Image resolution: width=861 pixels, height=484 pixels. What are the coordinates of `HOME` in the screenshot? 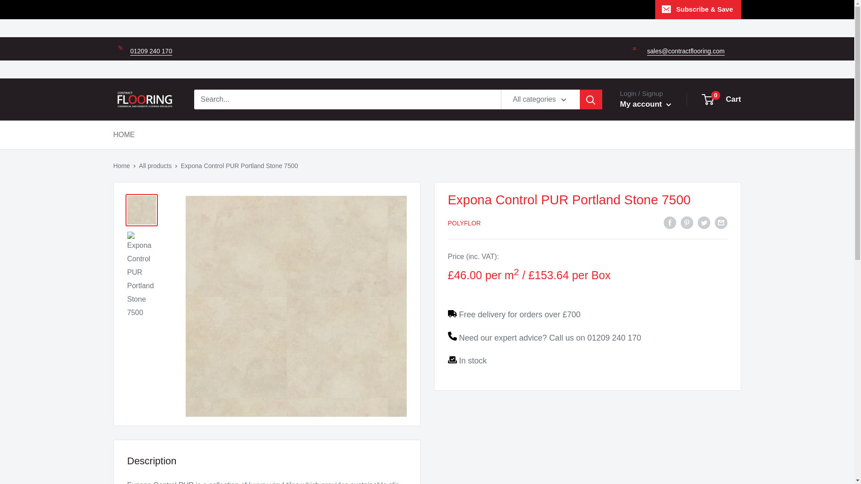 It's located at (155, 166).